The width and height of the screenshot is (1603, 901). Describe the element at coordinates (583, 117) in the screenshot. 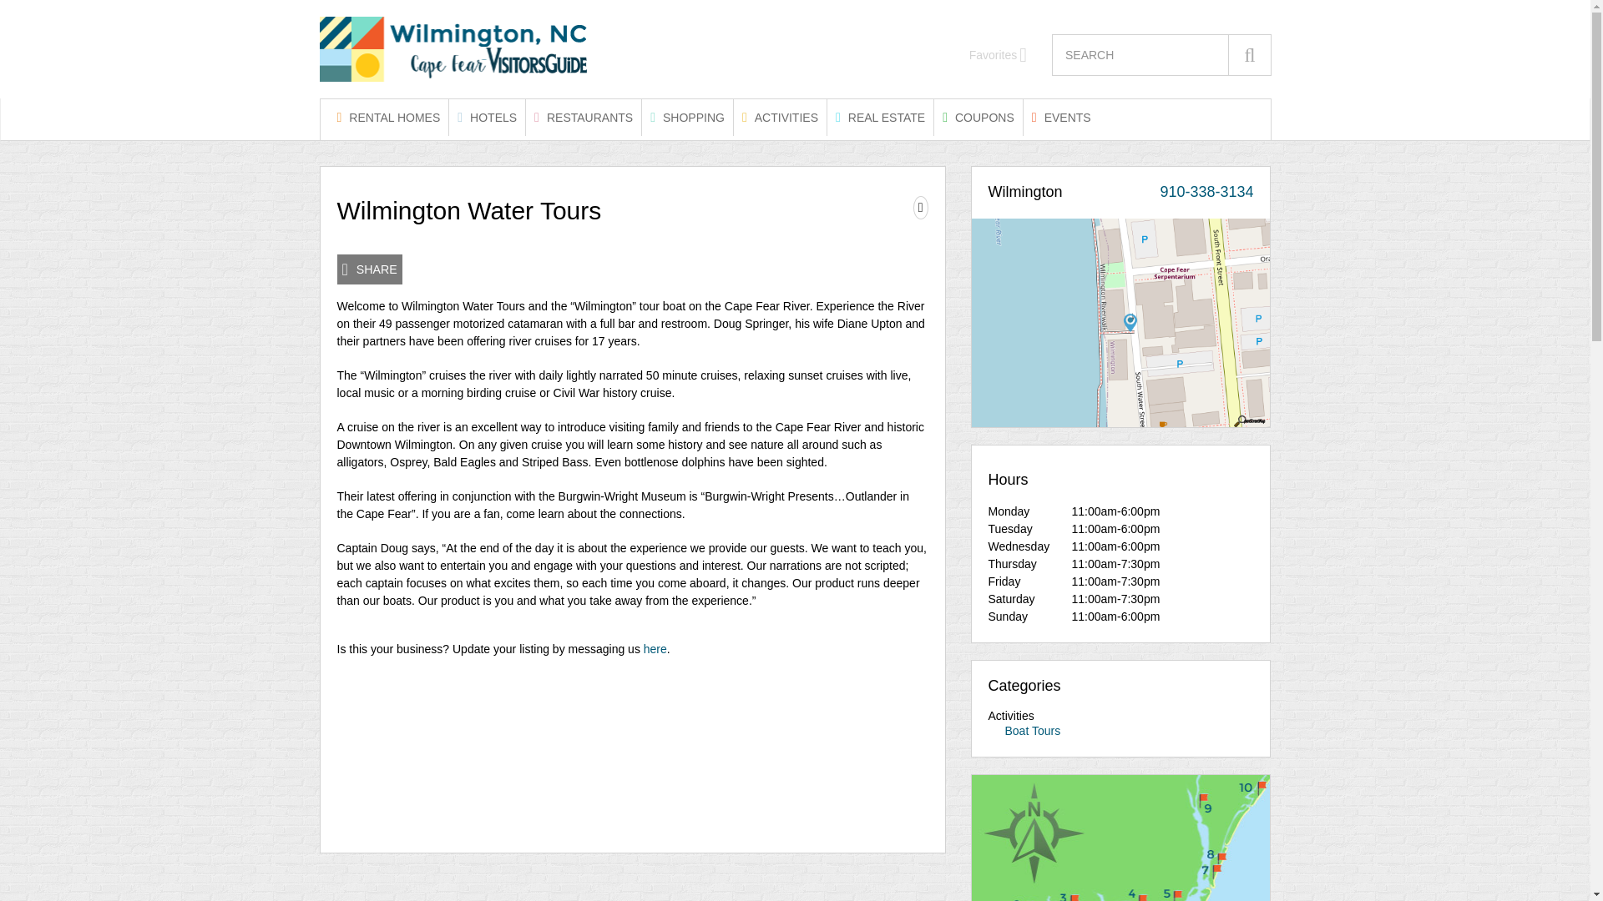

I see `RESTAURANTS` at that location.